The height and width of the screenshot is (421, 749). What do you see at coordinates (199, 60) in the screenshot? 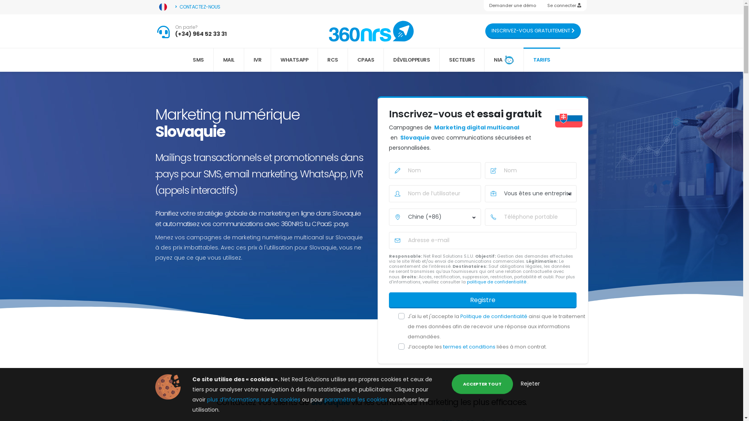
I see `SMS` at bounding box center [199, 60].